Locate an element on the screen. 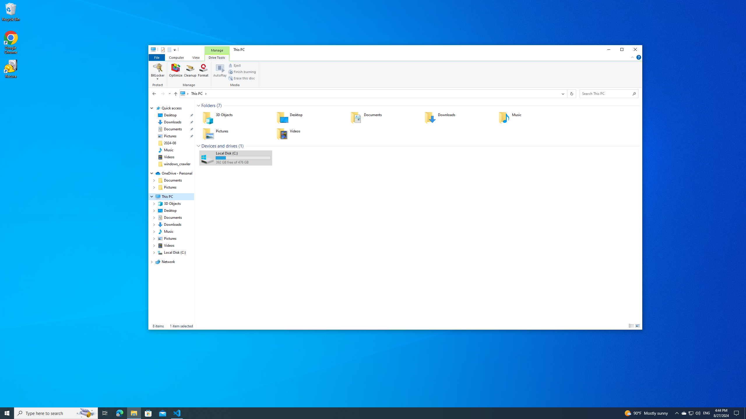 This screenshot has height=419, width=746. Quick Access Toolbar is located at coordinates (166, 49).